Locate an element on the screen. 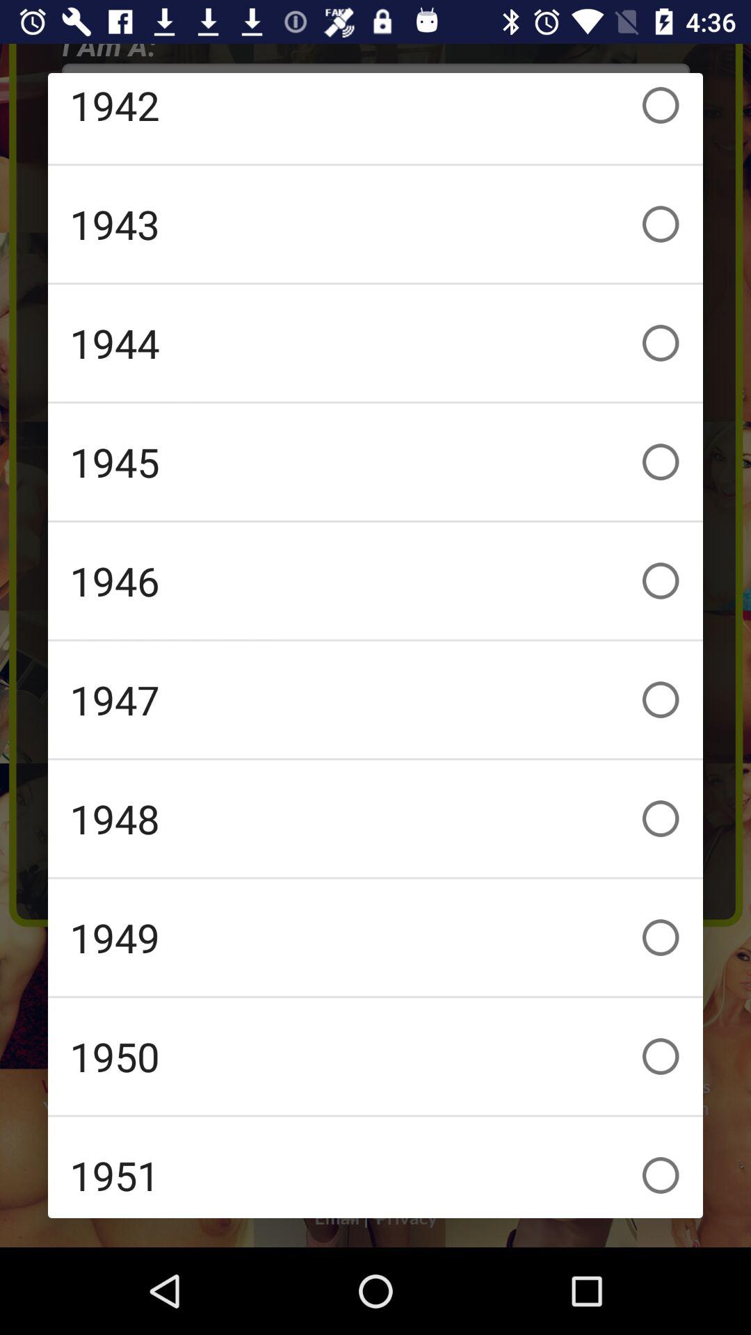 The image size is (751, 1335). open 1943 is located at coordinates (375, 224).